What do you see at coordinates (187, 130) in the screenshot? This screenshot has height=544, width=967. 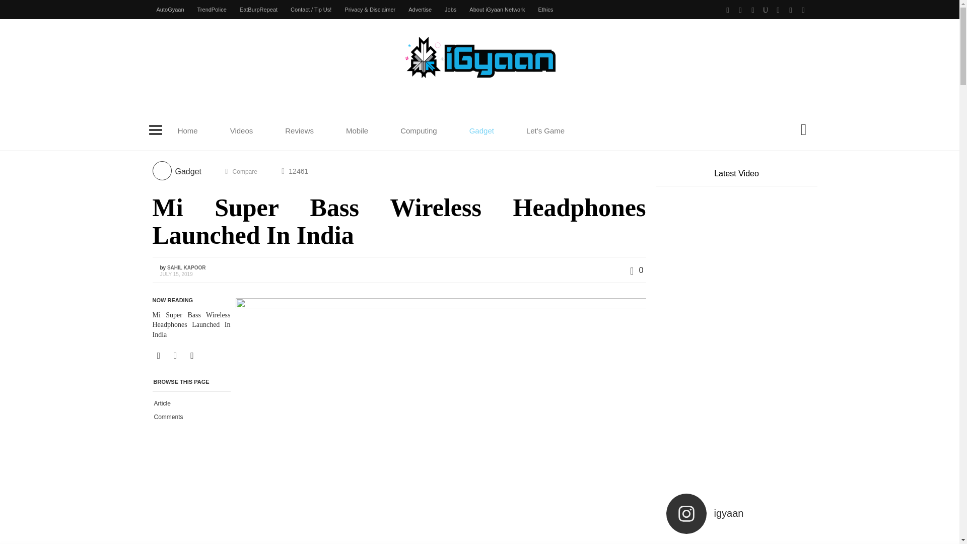 I see `Home` at bounding box center [187, 130].